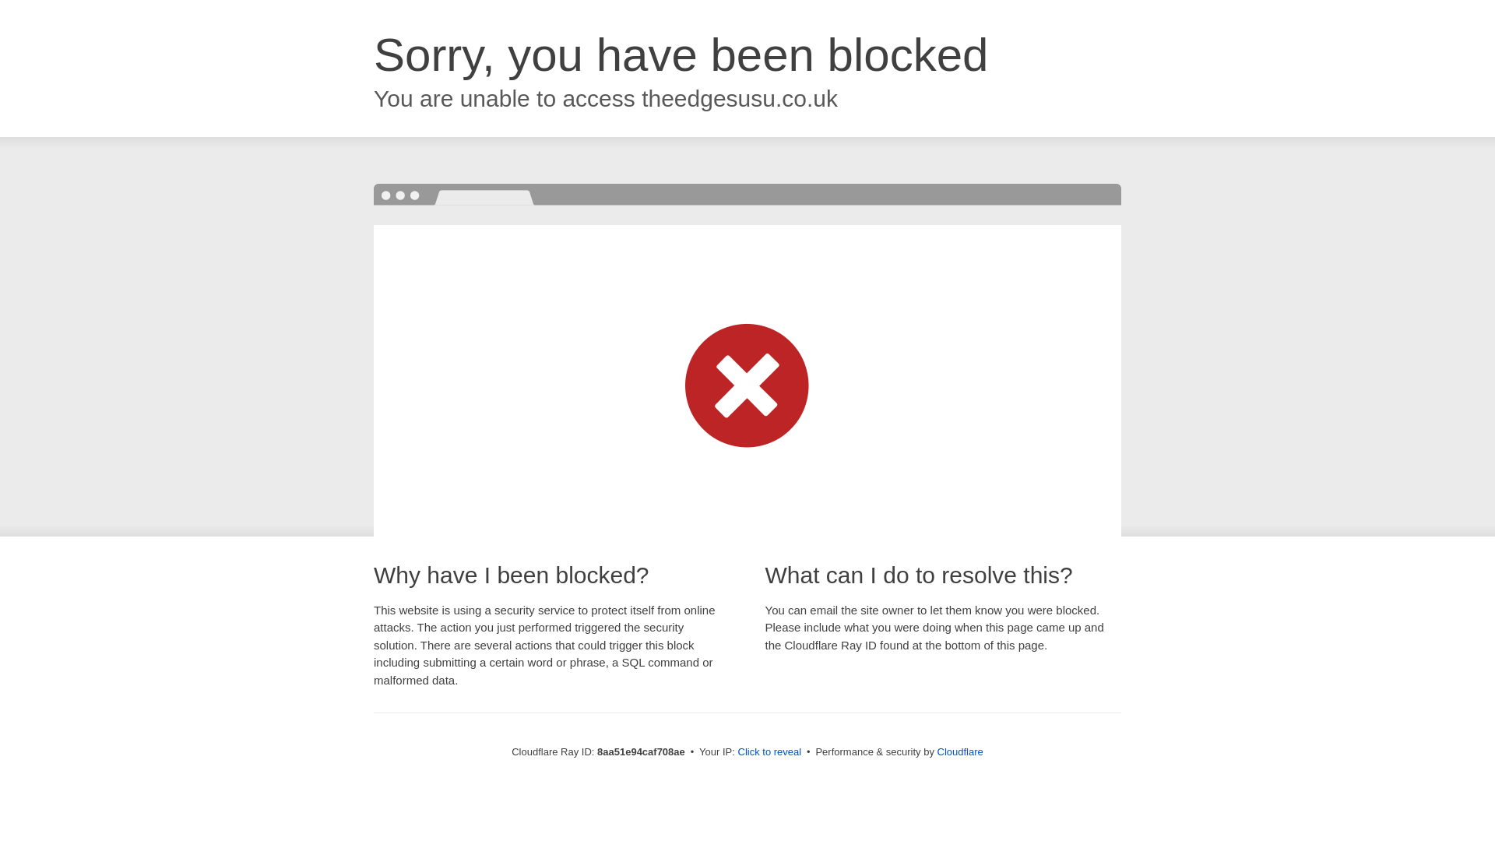 Image resolution: width=1495 pixels, height=841 pixels. Describe the element at coordinates (960, 751) in the screenshot. I see `Cloudflare` at that location.